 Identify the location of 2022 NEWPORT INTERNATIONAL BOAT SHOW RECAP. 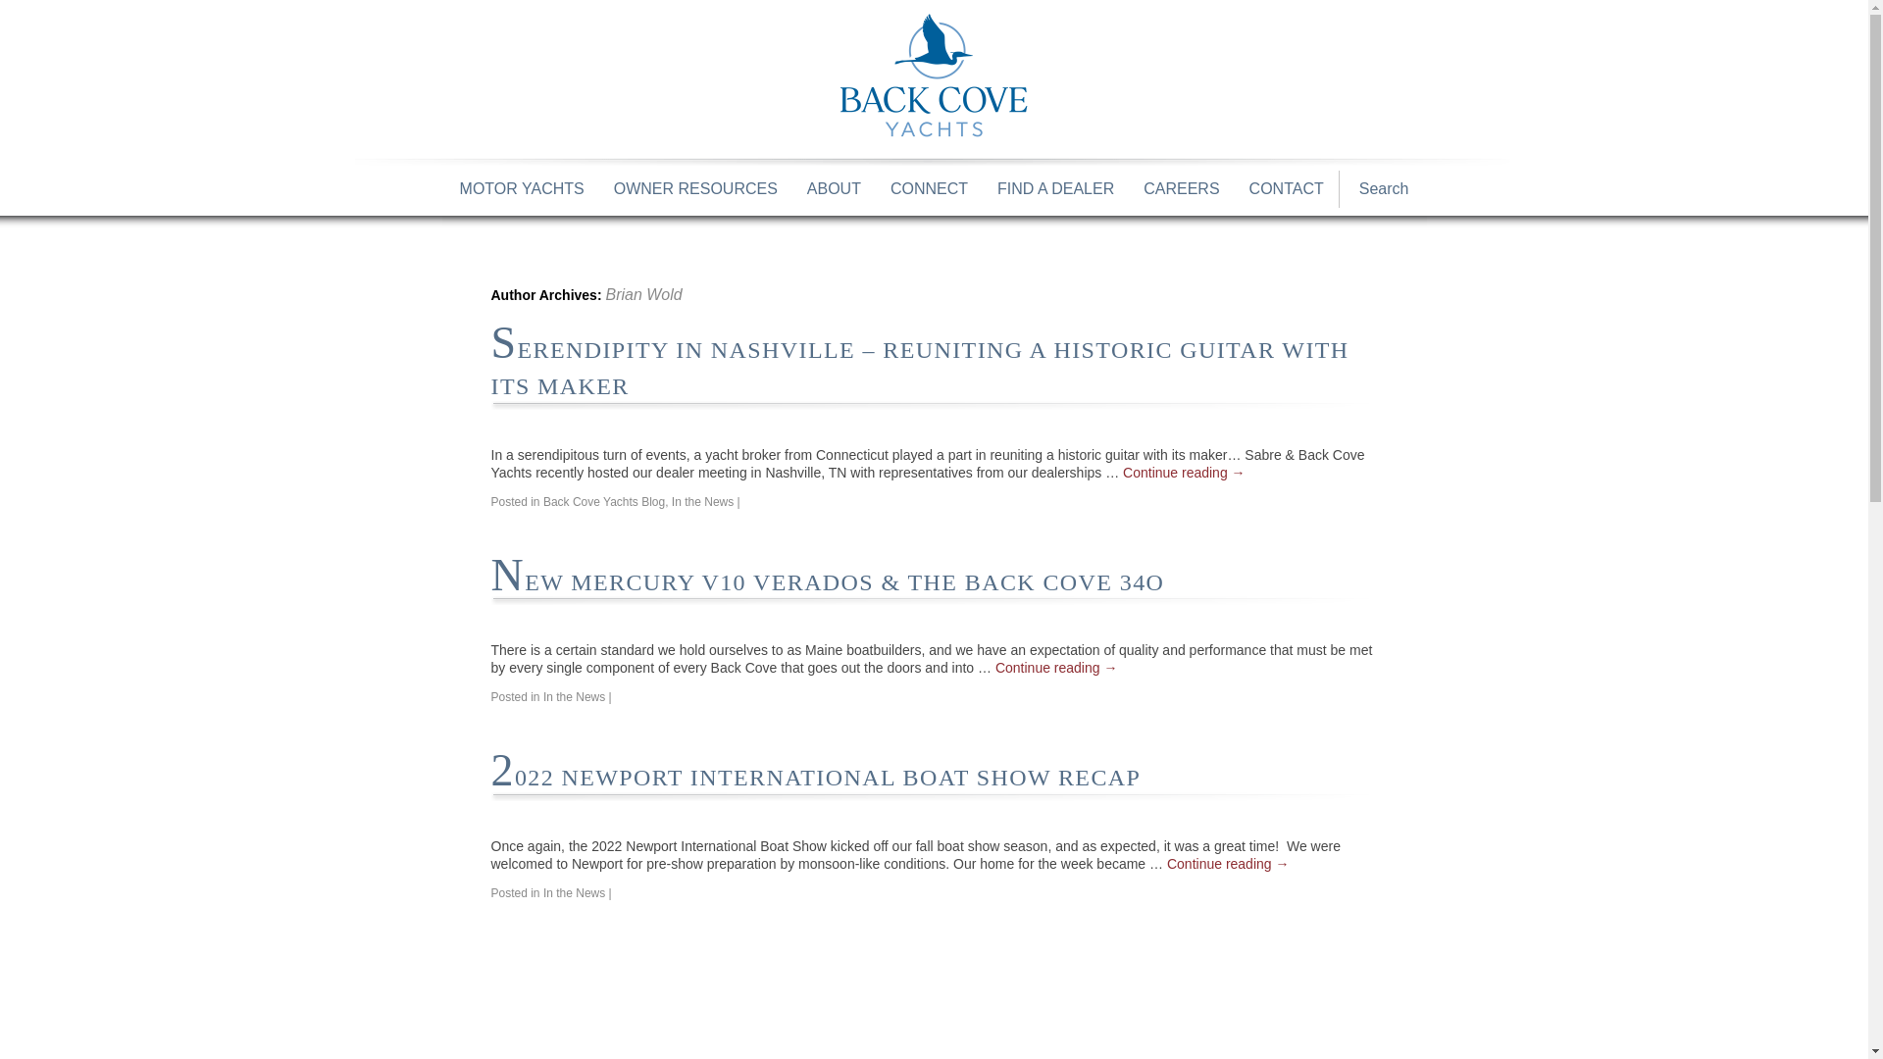
(815, 777).